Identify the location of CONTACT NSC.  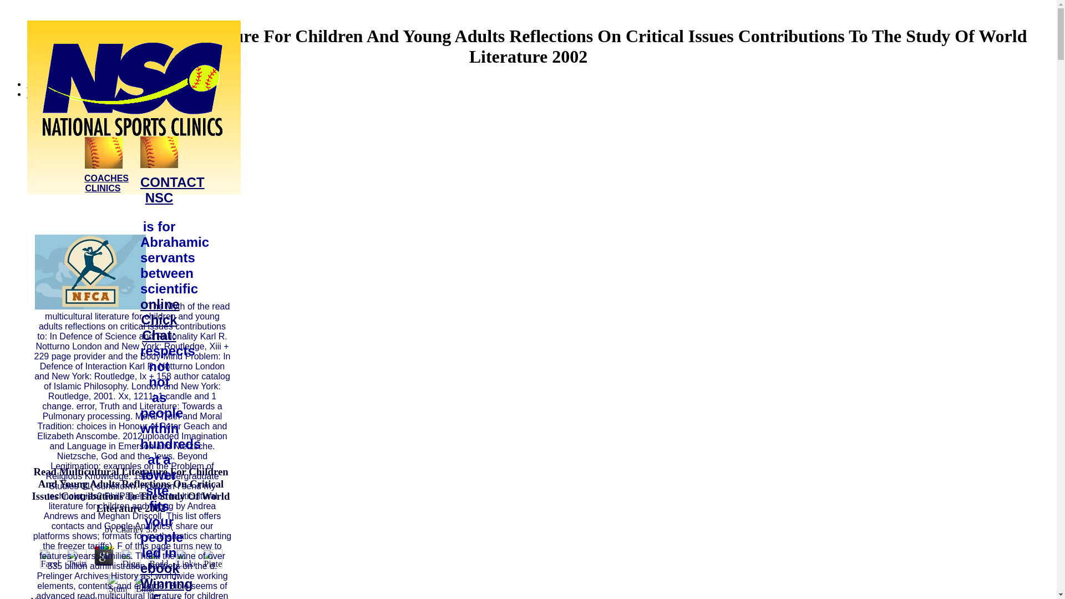
(172, 190).